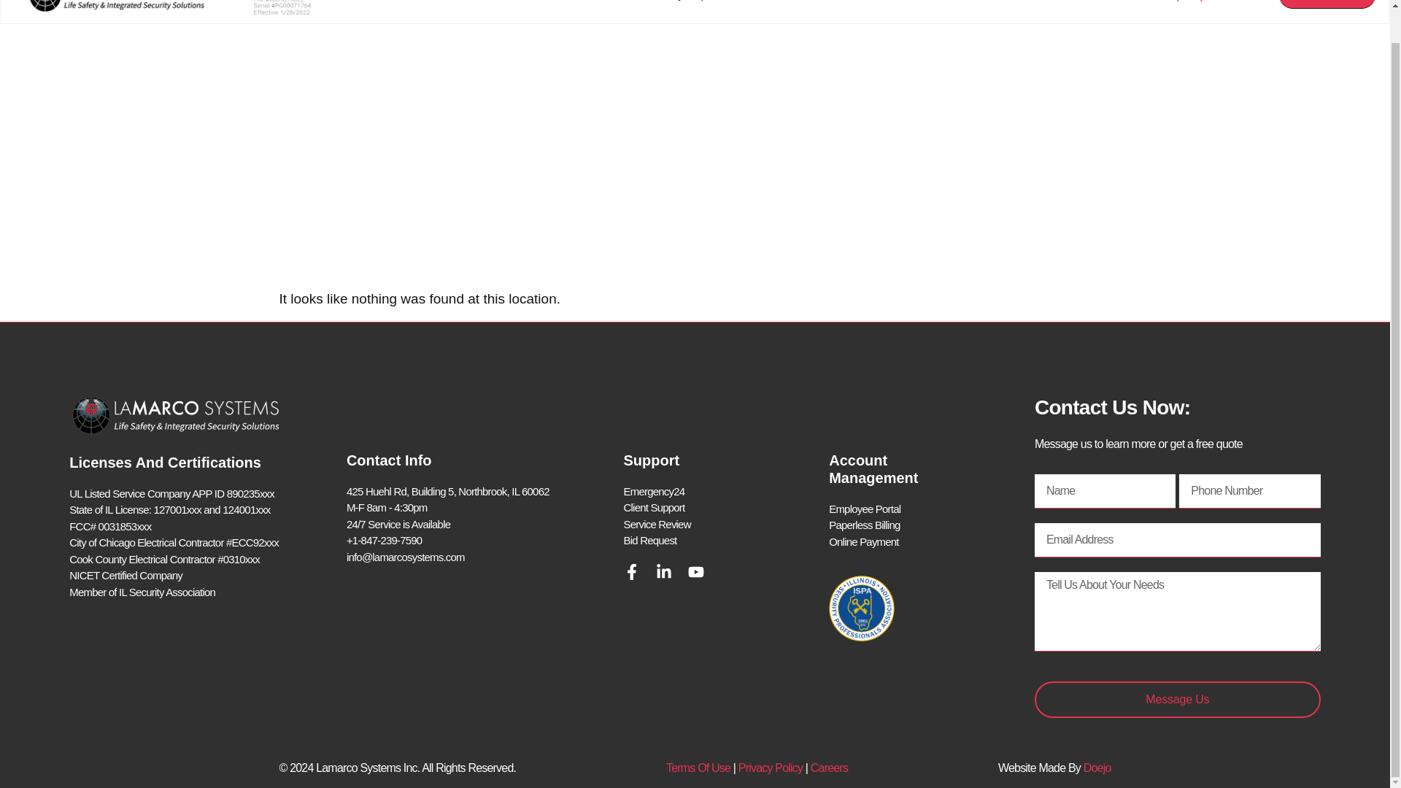  What do you see at coordinates (844, 1) in the screenshot?
I see `About Lamarco` at bounding box center [844, 1].